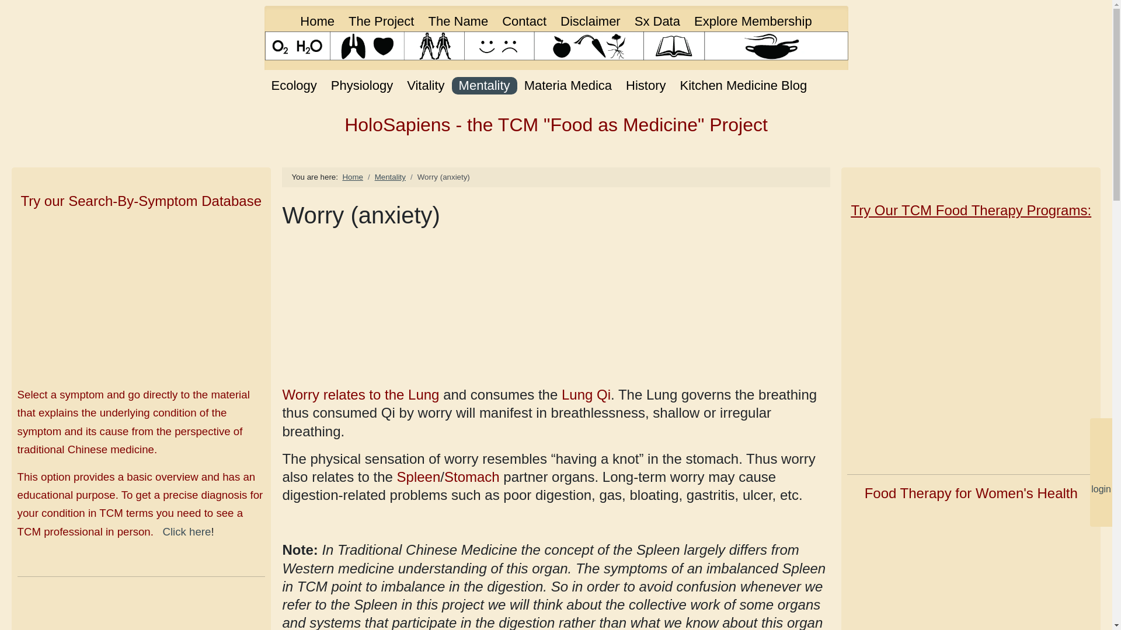  Describe the element at coordinates (646, 85) in the screenshot. I see `History` at that location.